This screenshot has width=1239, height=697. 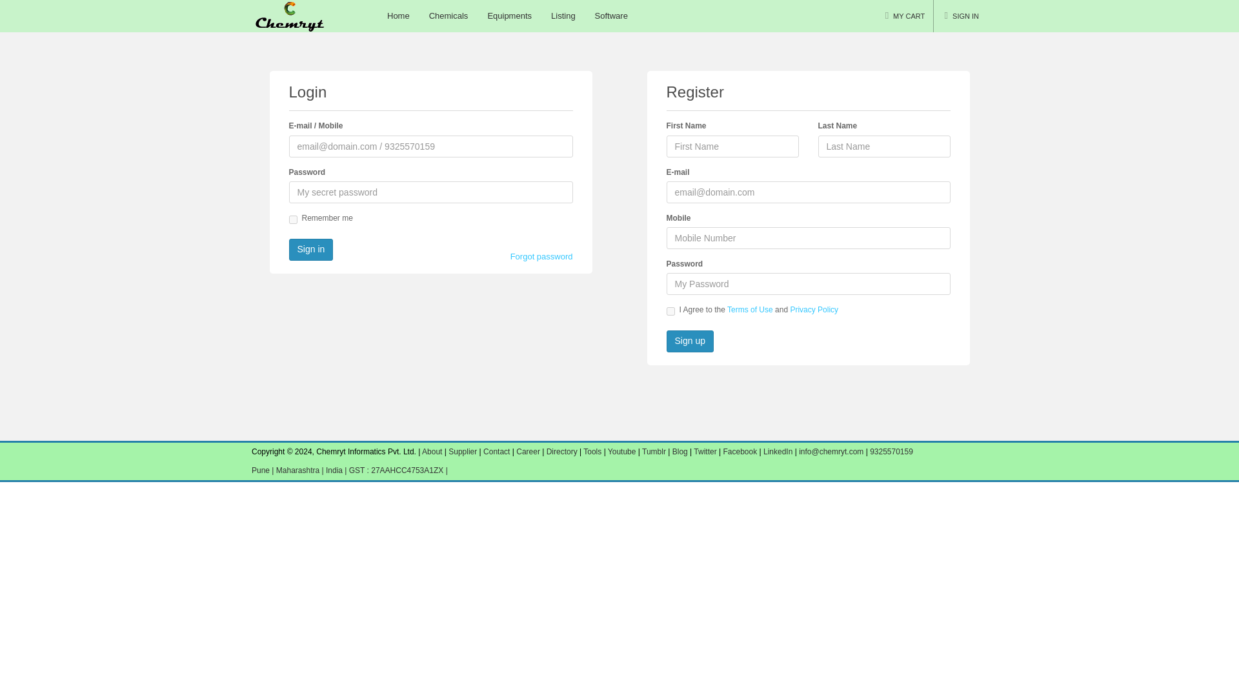 What do you see at coordinates (670, 311) in the screenshot?
I see `on` at bounding box center [670, 311].